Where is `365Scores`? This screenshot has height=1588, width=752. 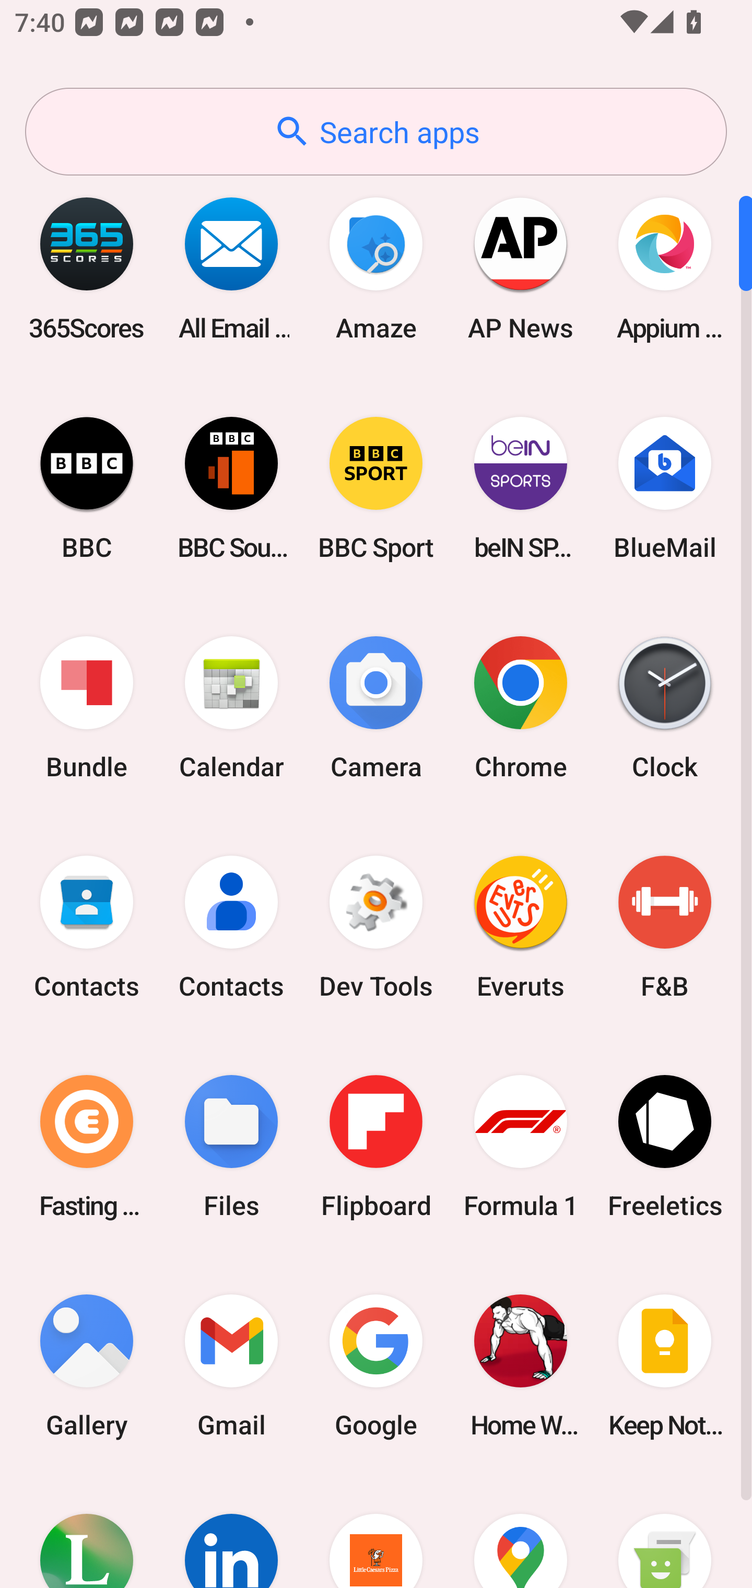 365Scores is located at coordinates (87, 268).